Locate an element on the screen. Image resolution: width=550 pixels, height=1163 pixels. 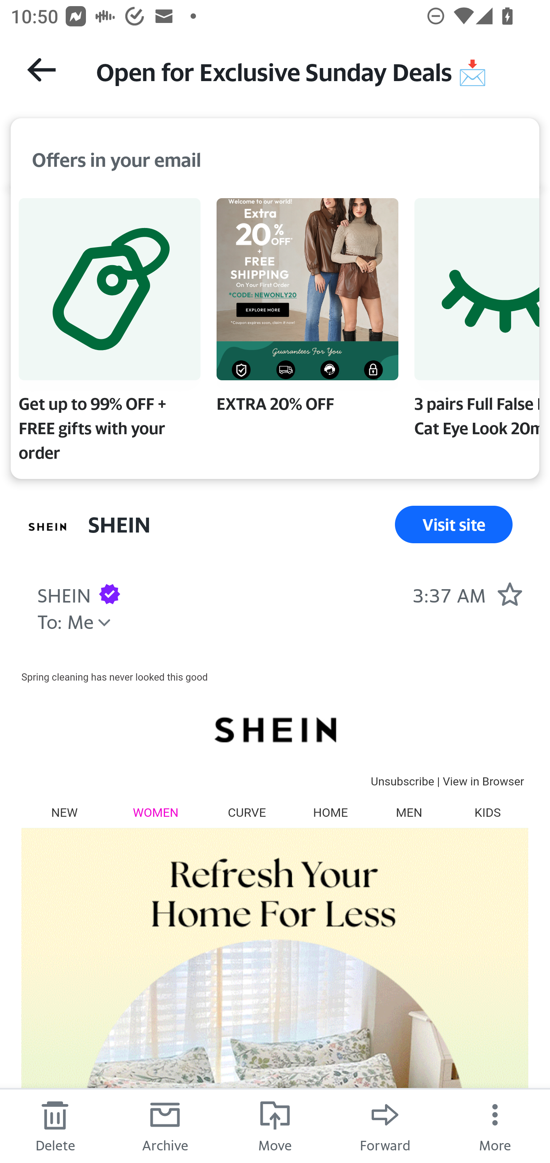
Spring cleaning has never looked this good is located at coordinates (115, 677).